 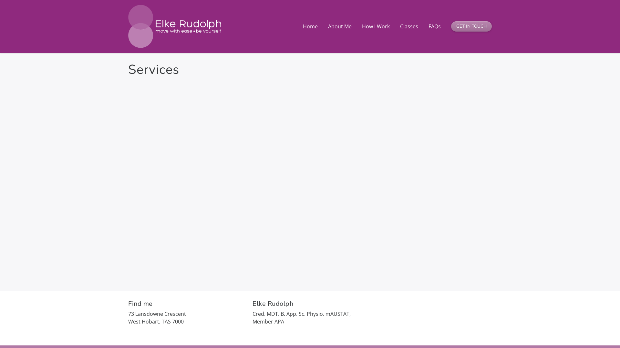 What do you see at coordinates (310, 26) in the screenshot?
I see `Home` at bounding box center [310, 26].